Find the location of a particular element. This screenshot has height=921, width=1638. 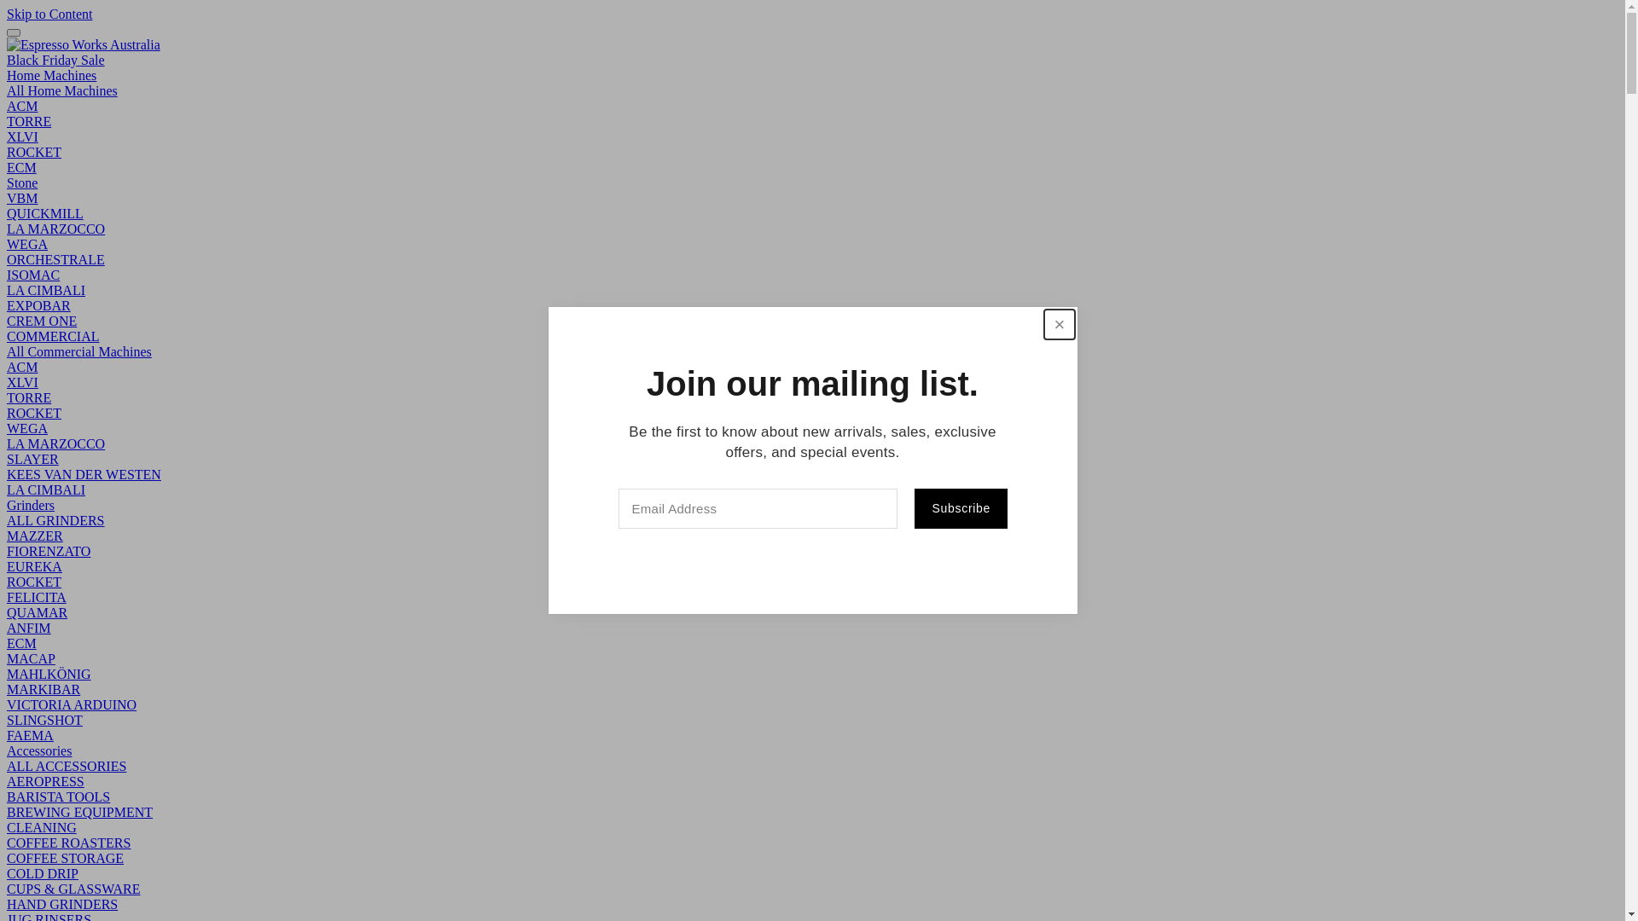

SLAYER is located at coordinates (32, 459).